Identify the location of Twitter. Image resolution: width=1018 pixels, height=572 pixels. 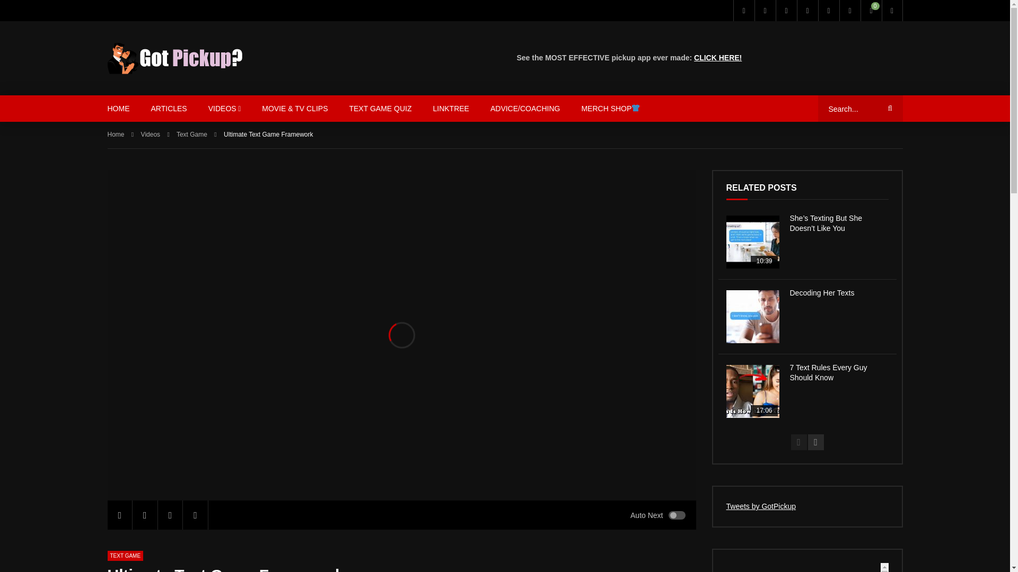
(743, 11).